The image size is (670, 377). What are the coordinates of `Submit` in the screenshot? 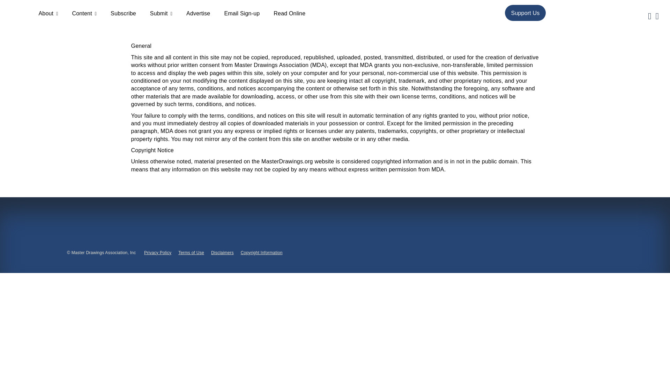 It's located at (161, 13).